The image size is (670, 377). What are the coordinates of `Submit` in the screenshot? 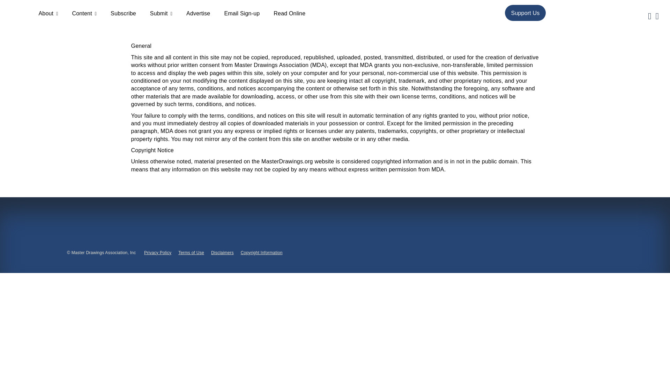 It's located at (161, 13).